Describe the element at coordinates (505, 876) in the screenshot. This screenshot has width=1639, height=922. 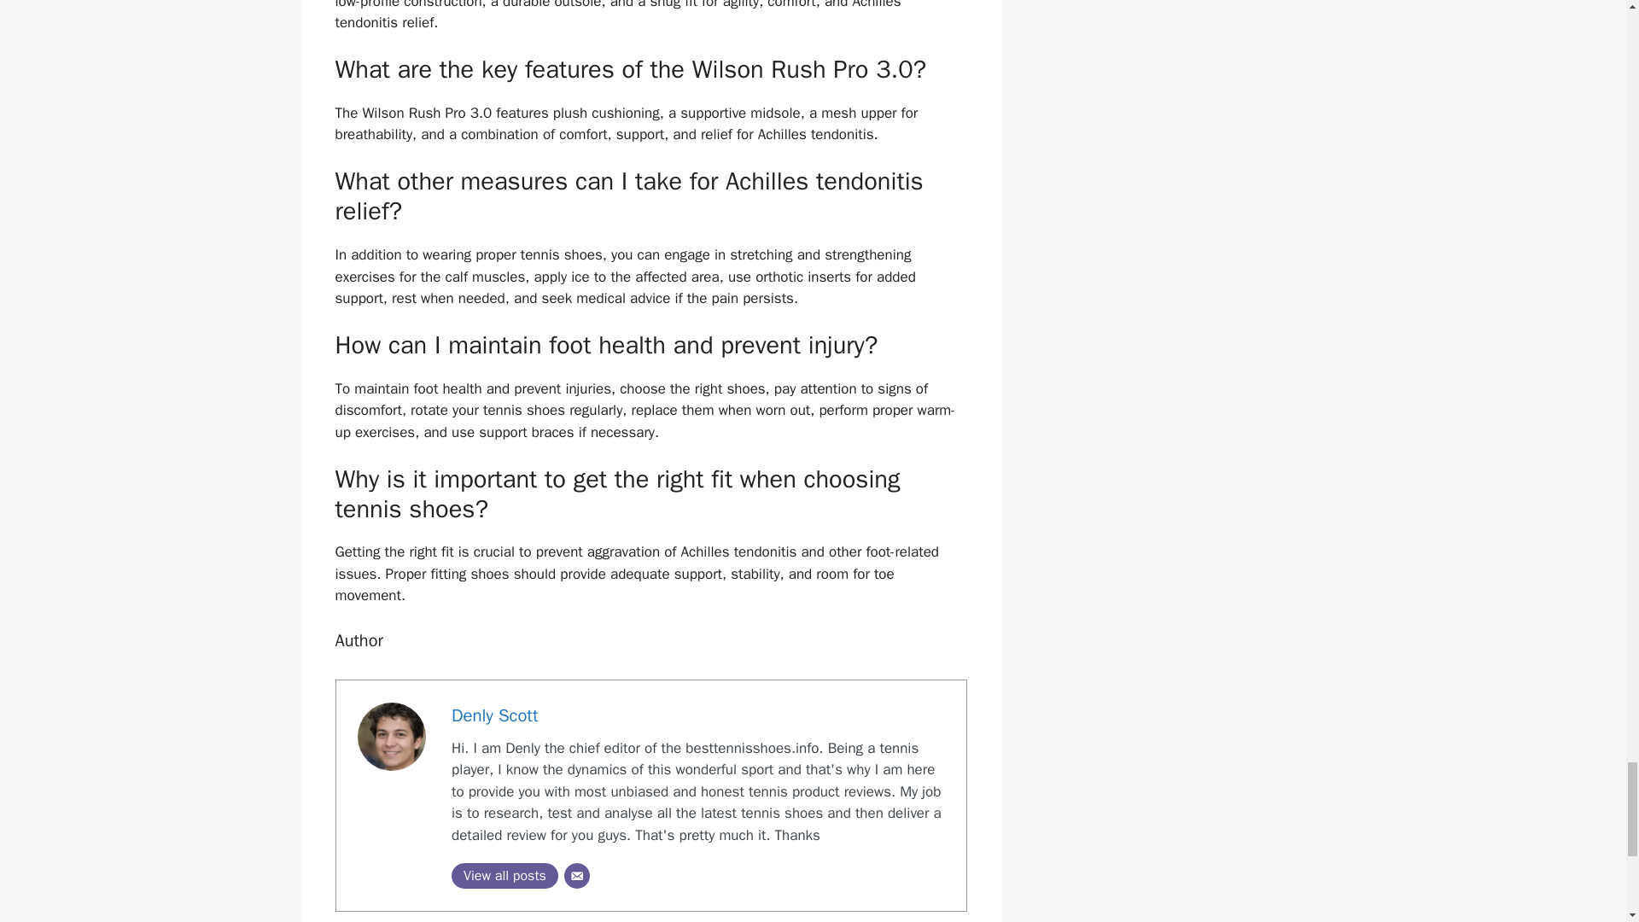
I see `View all posts` at that location.